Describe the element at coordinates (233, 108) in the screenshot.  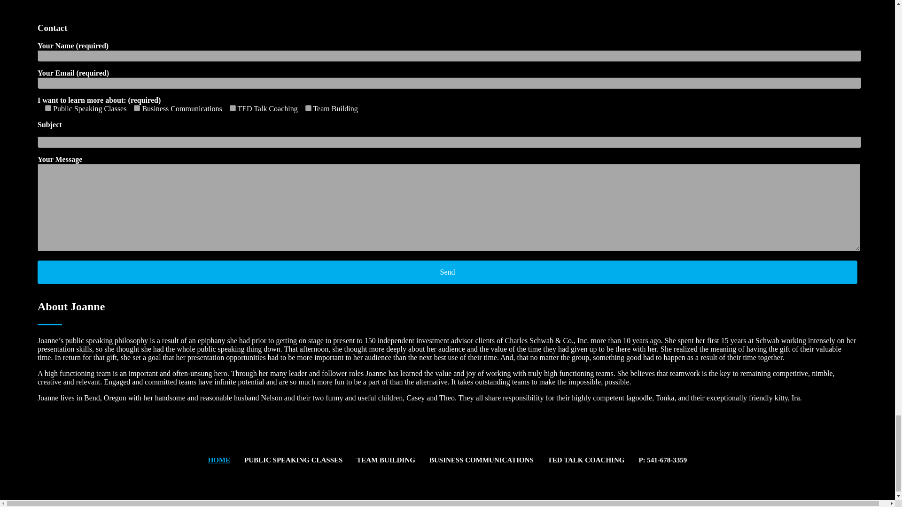
I see `TED Talk Coaching` at that location.